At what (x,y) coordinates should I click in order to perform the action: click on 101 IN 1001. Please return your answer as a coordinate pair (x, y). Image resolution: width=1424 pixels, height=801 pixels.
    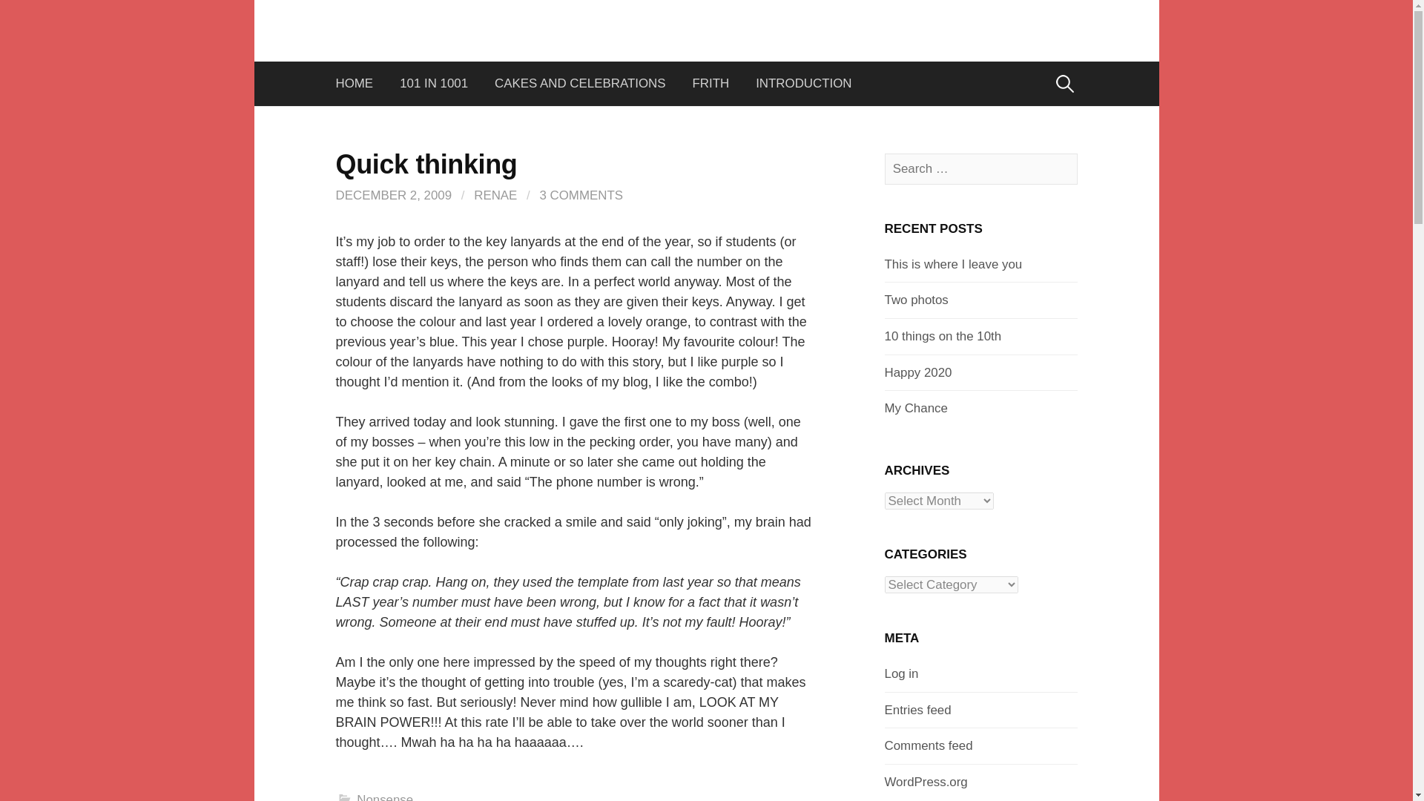
    Looking at the image, I should click on (433, 83).